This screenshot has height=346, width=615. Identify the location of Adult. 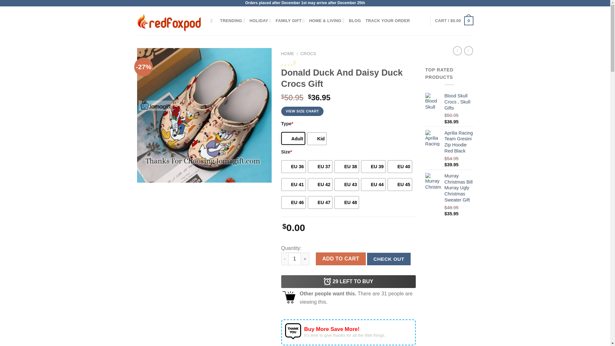
(293, 138).